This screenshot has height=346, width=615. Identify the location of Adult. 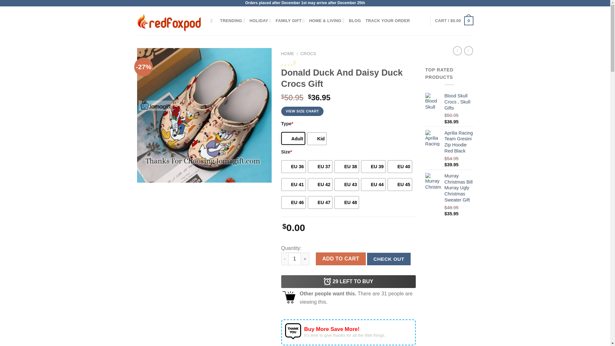
(293, 138).